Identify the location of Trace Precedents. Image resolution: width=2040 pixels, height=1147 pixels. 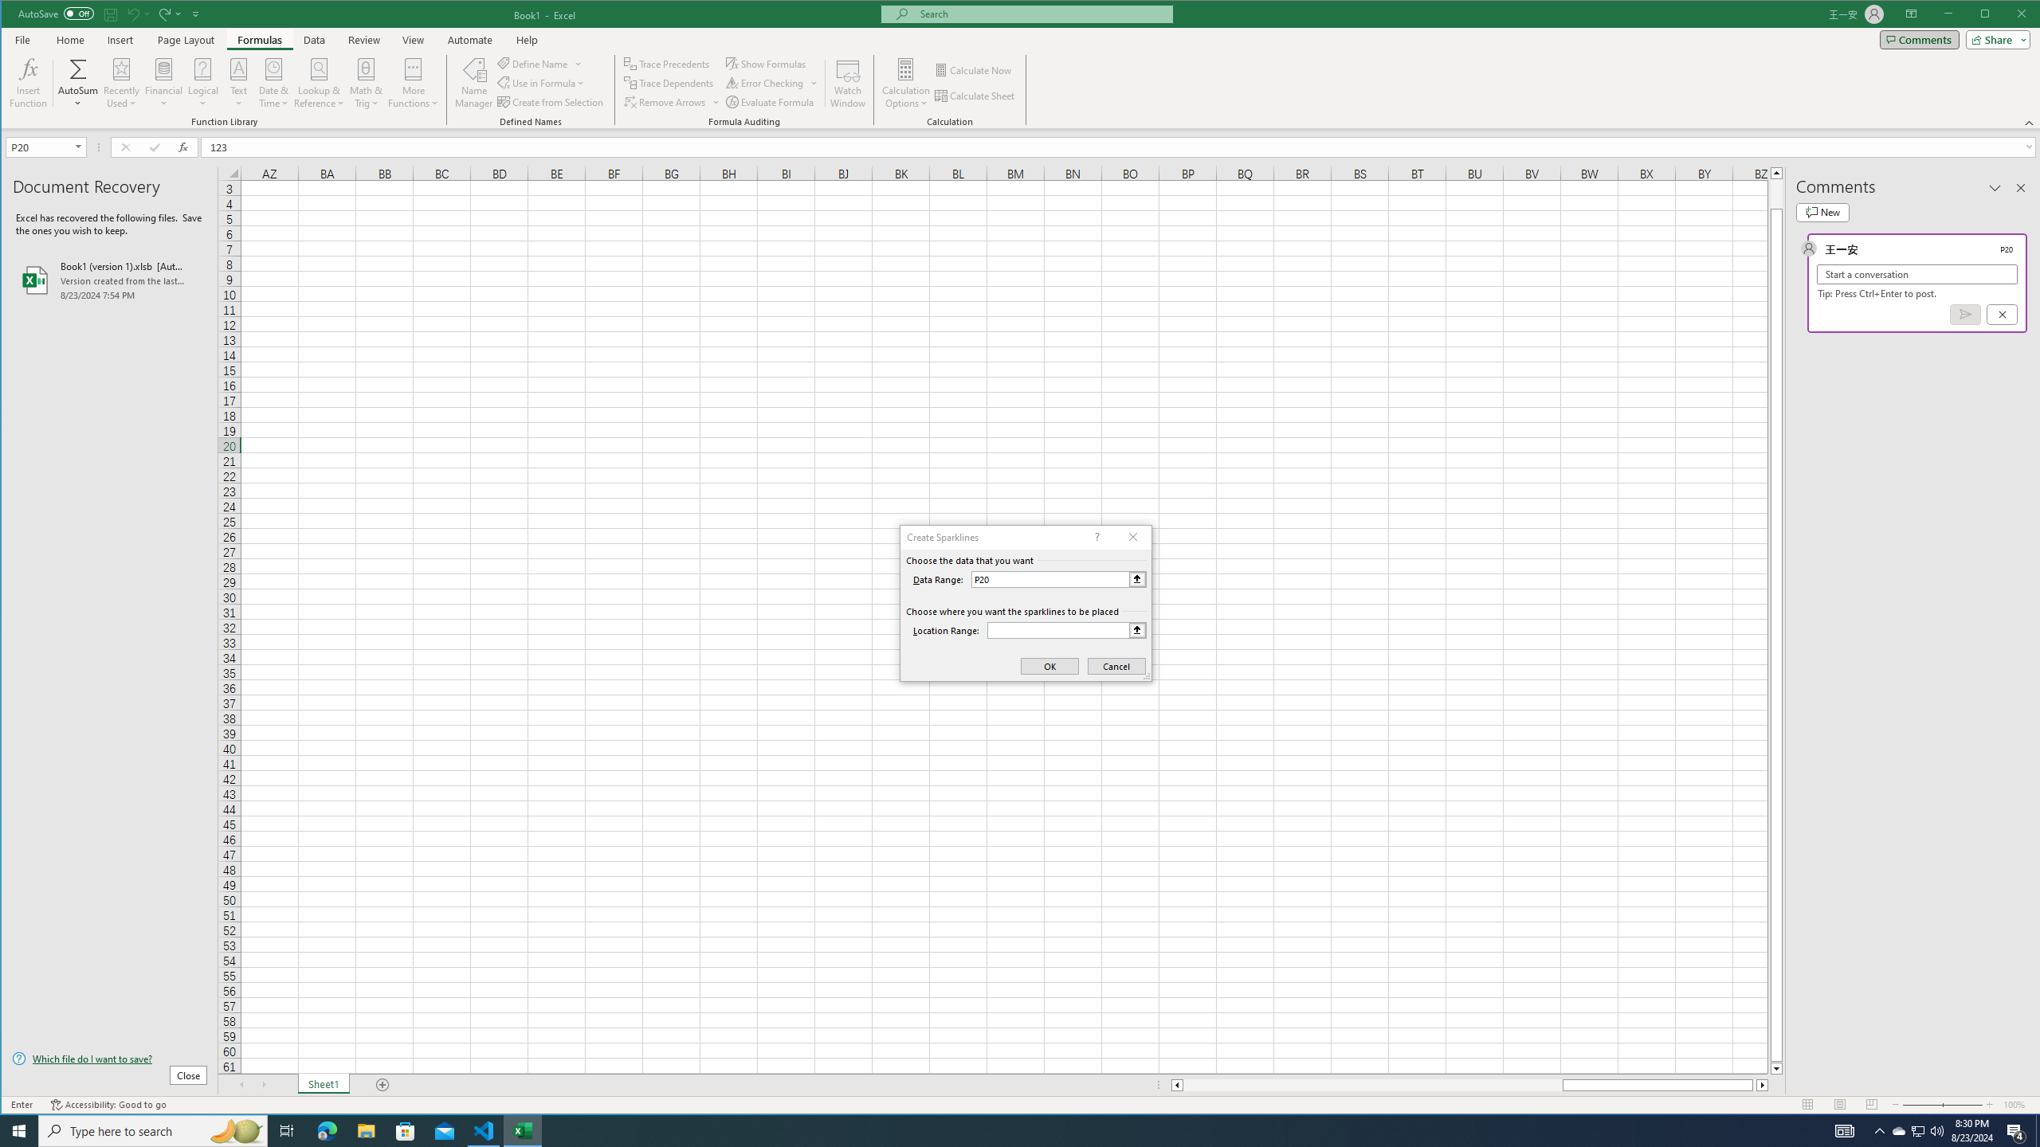
(668, 64).